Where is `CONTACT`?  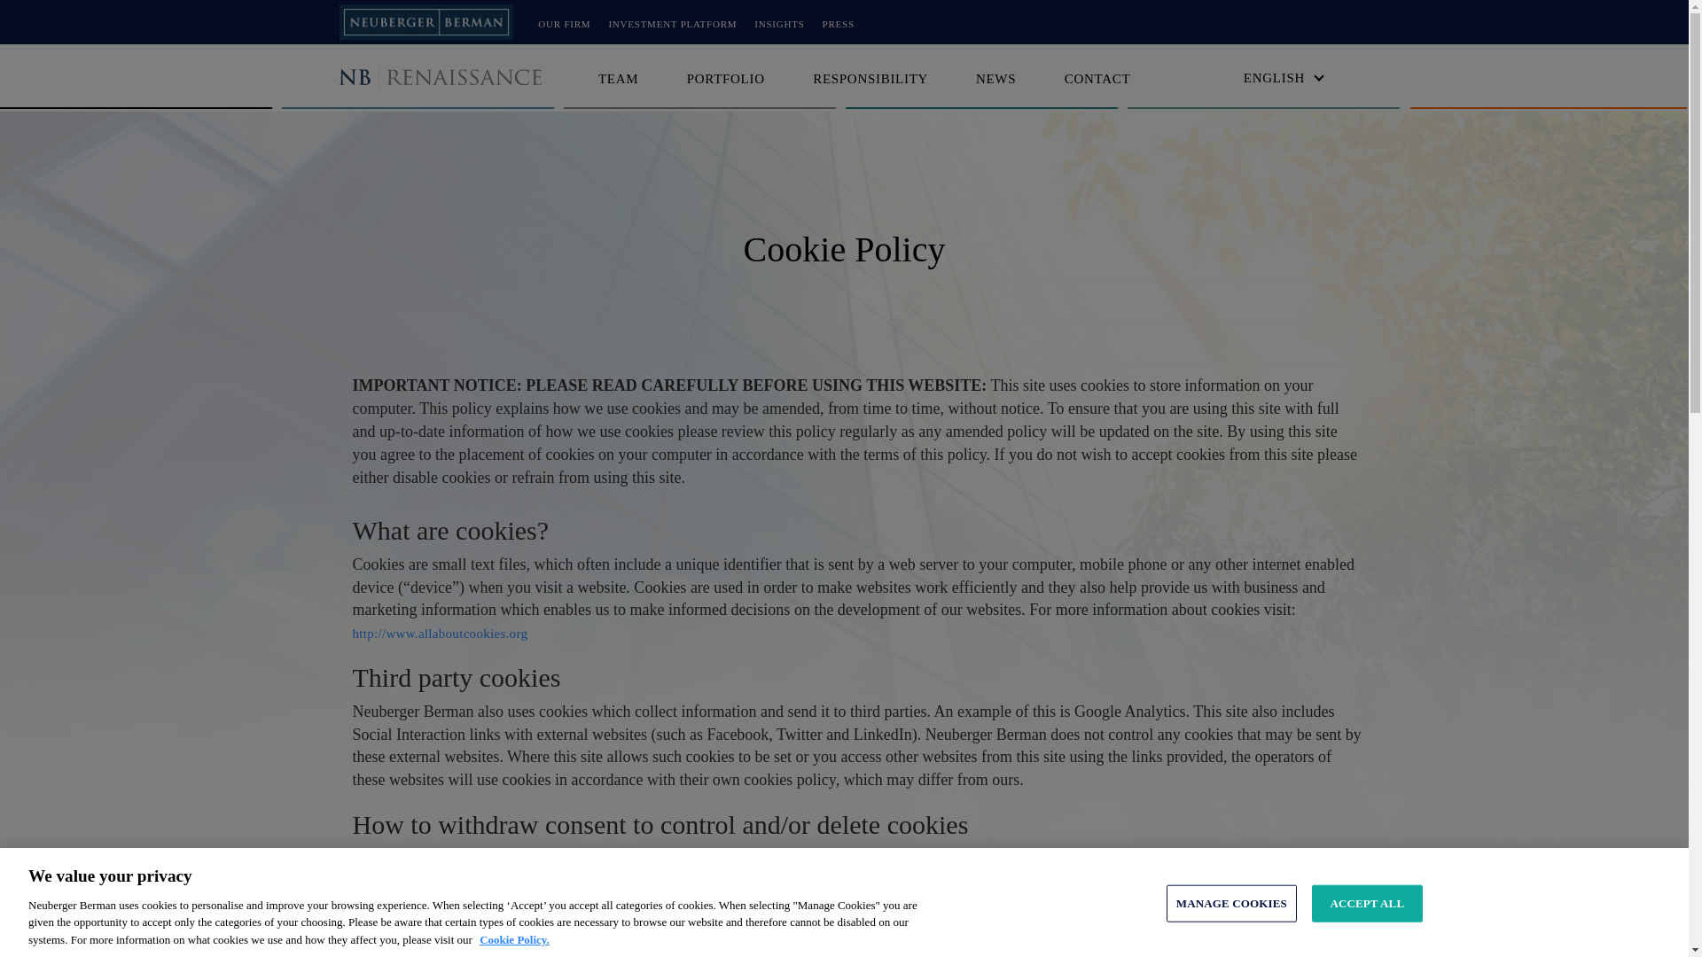 CONTACT is located at coordinates (1097, 79).